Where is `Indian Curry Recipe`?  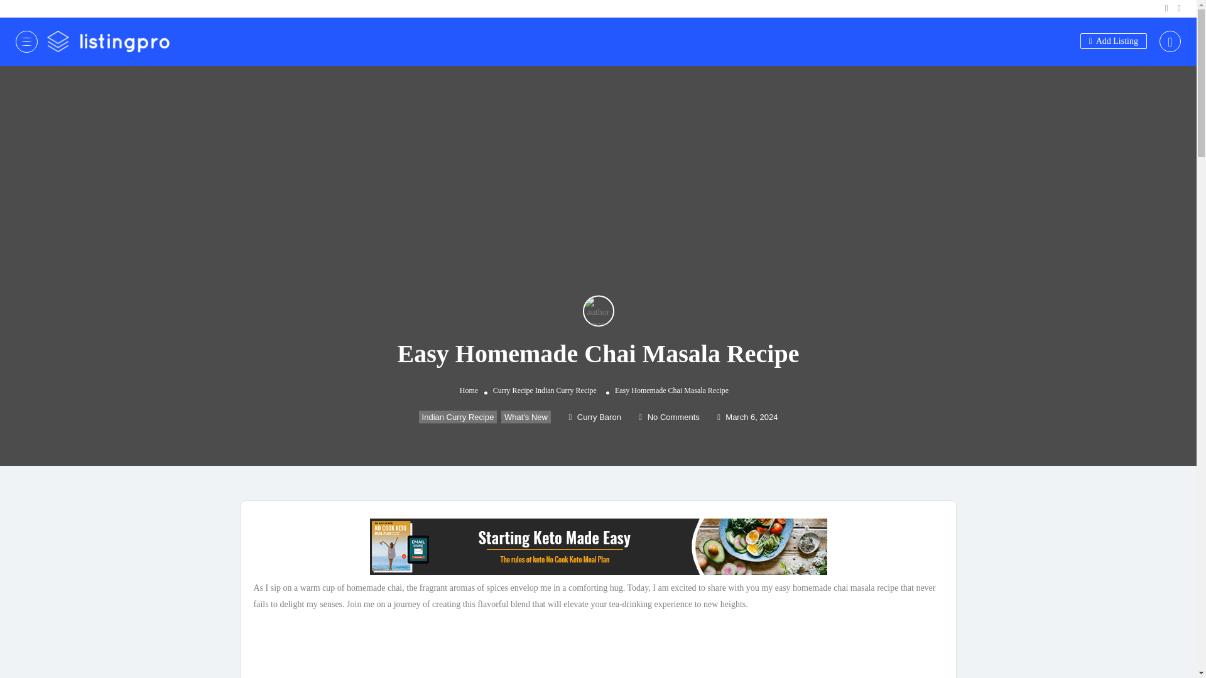
Indian Curry Recipe is located at coordinates (566, 390).